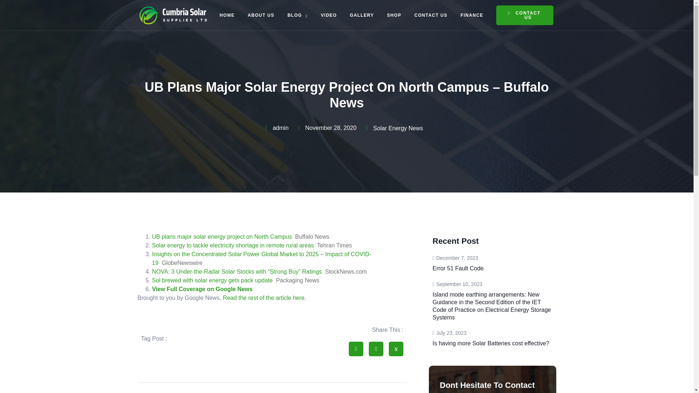  I want to click on UB plans major solar energy project on North Campus, so click(328, 15).